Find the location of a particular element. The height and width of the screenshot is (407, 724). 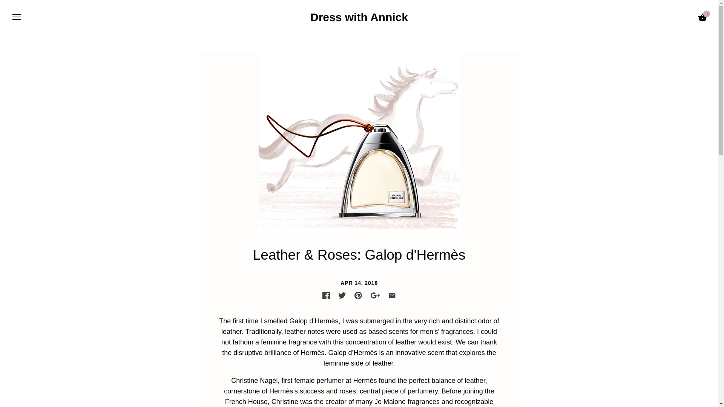

Dress with Annick is located at coordinates (359, 17).